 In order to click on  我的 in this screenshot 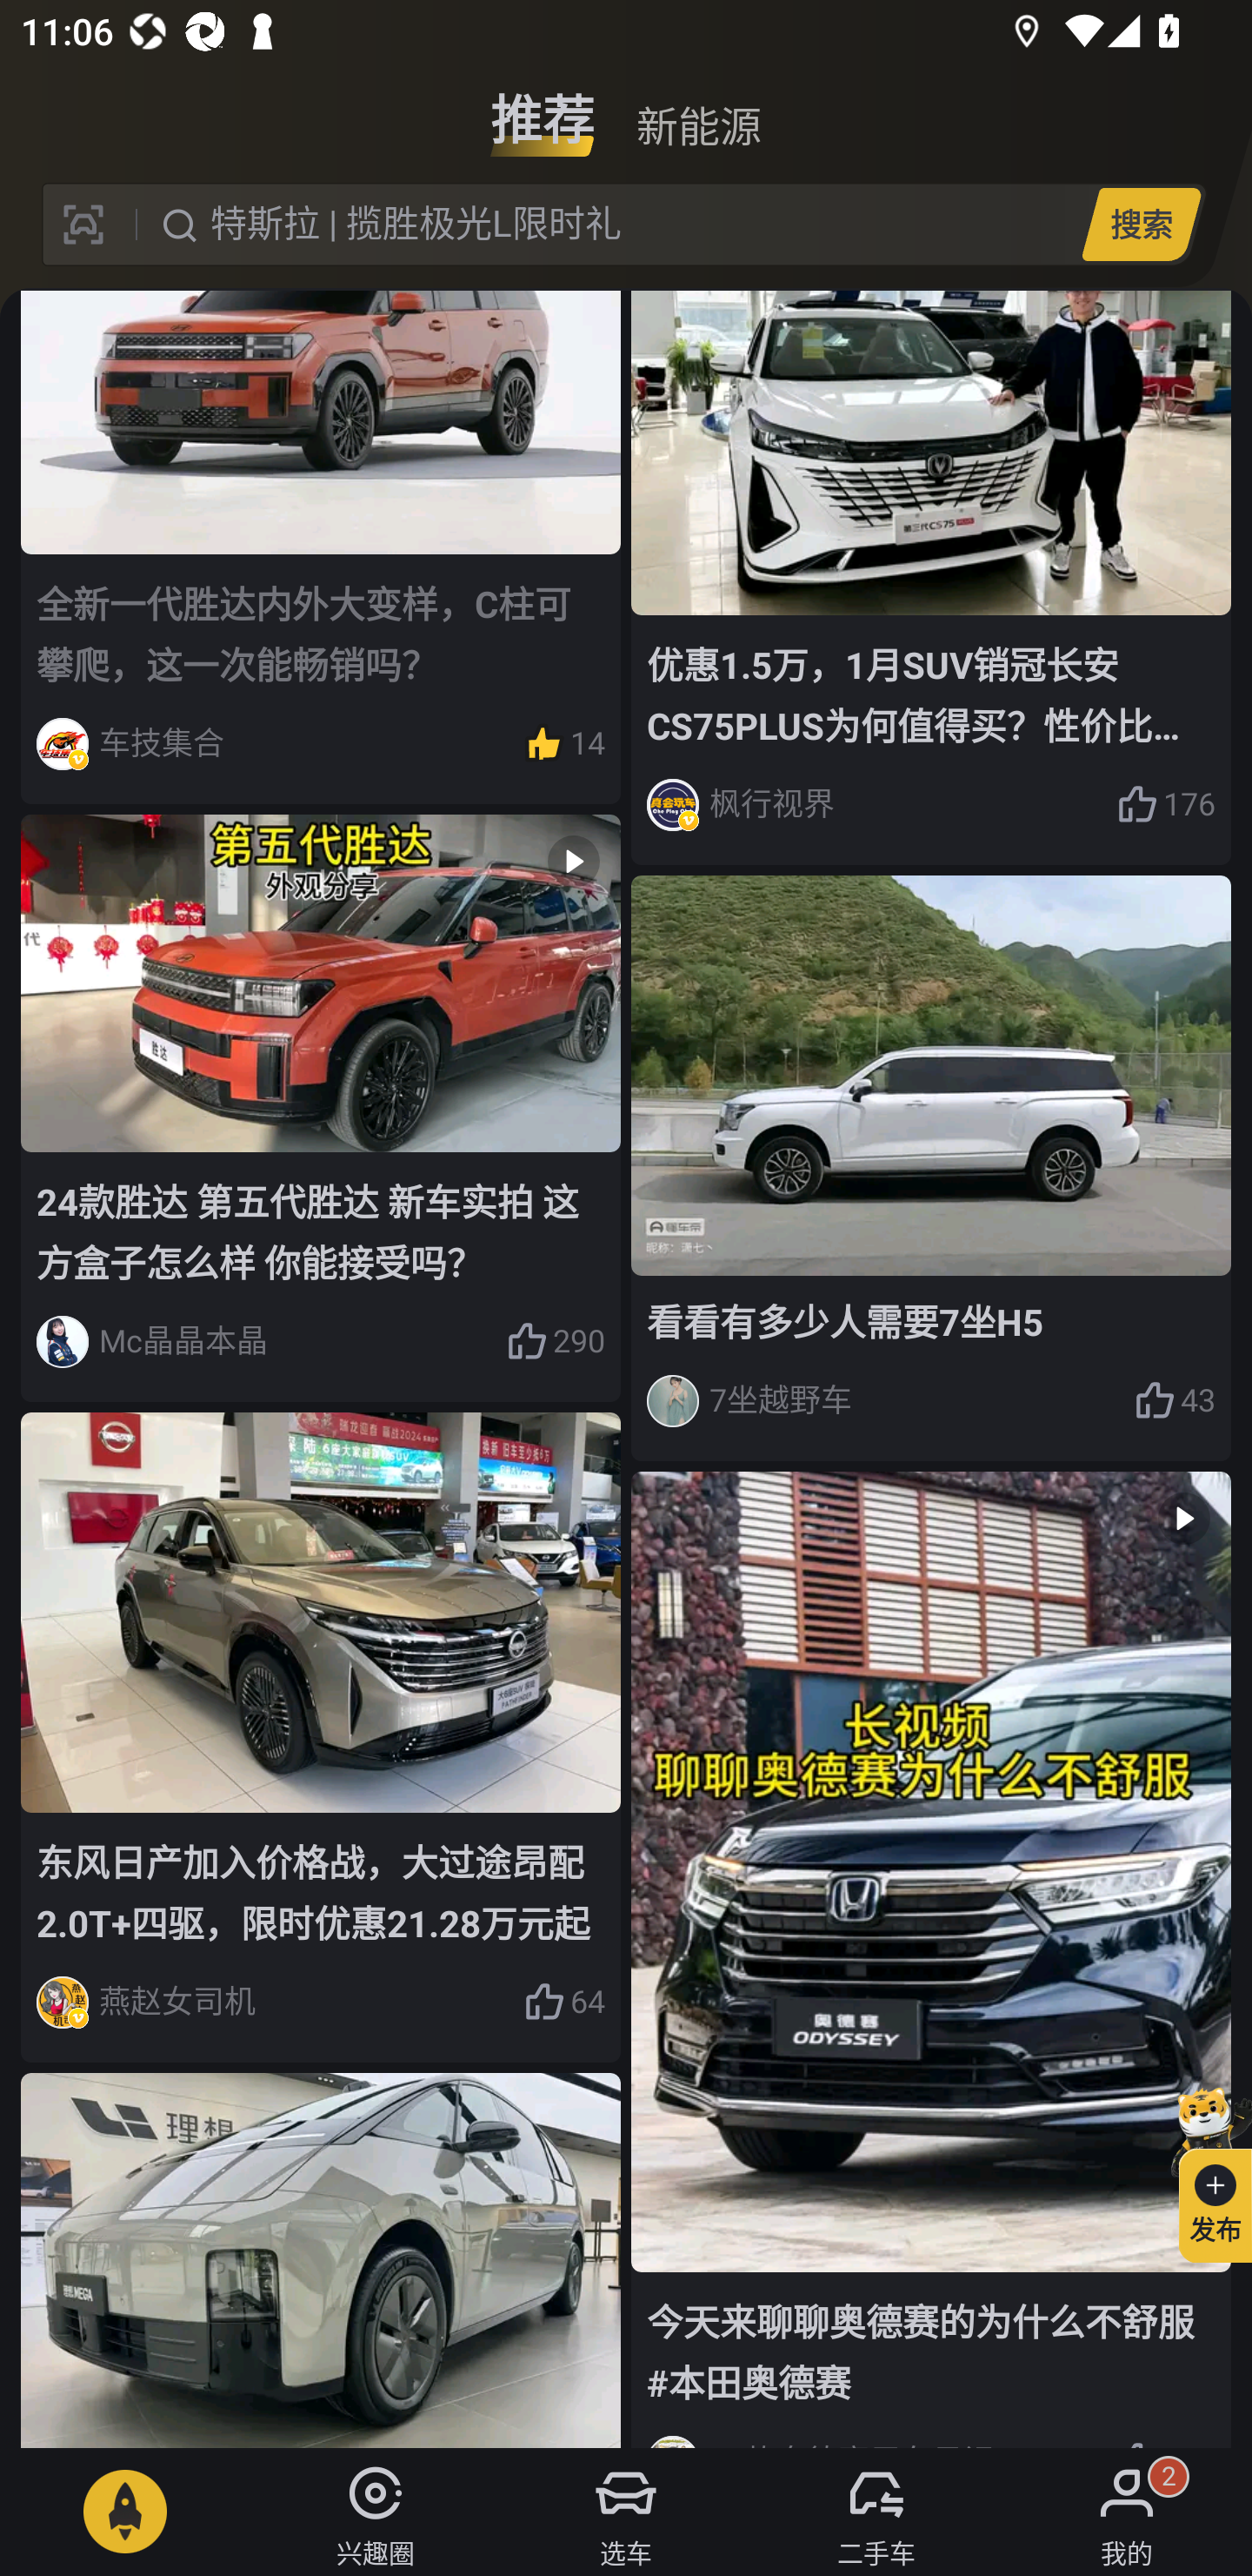, I will do `click(1127, 2512)`.